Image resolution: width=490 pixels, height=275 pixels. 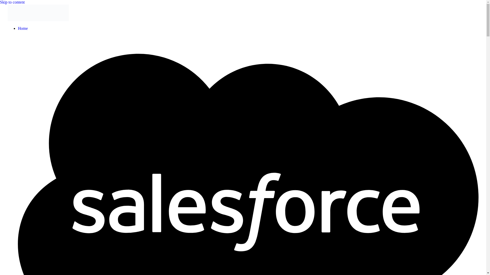 What do you see at coordinates (12, 2) in the screenshot?
I see `Skip to content` at bounding box center [12, 2].